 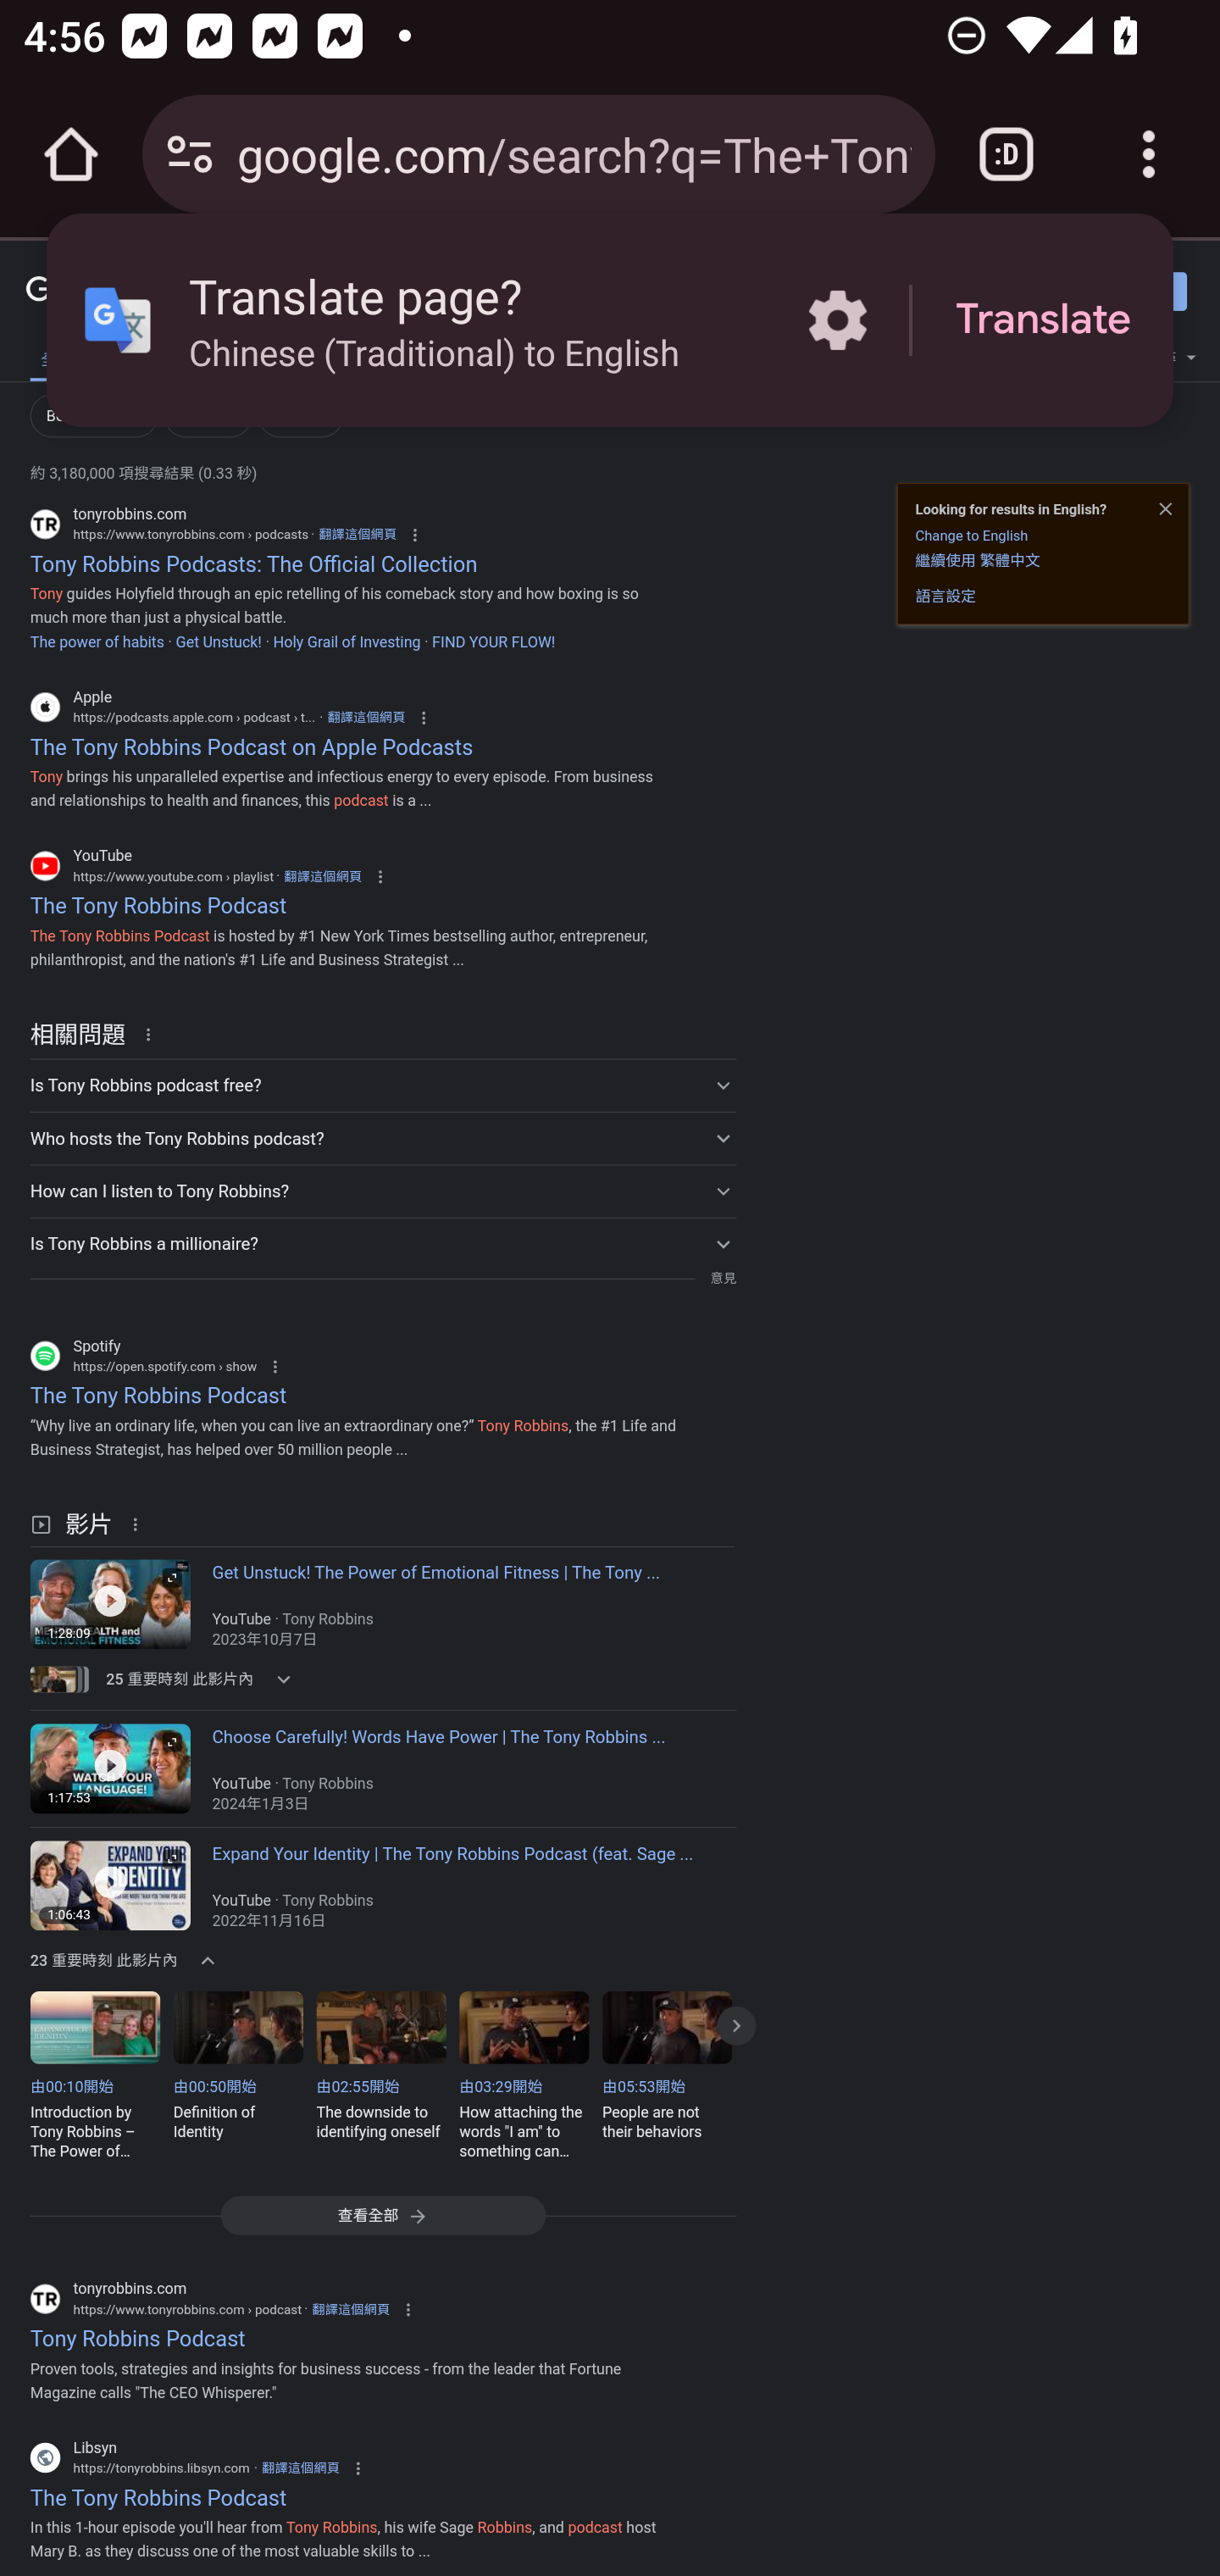 What do you see at coordinates (219, 641) in the screenshot?
I see `Get Unstuck!` at bounding box center [219, 641].